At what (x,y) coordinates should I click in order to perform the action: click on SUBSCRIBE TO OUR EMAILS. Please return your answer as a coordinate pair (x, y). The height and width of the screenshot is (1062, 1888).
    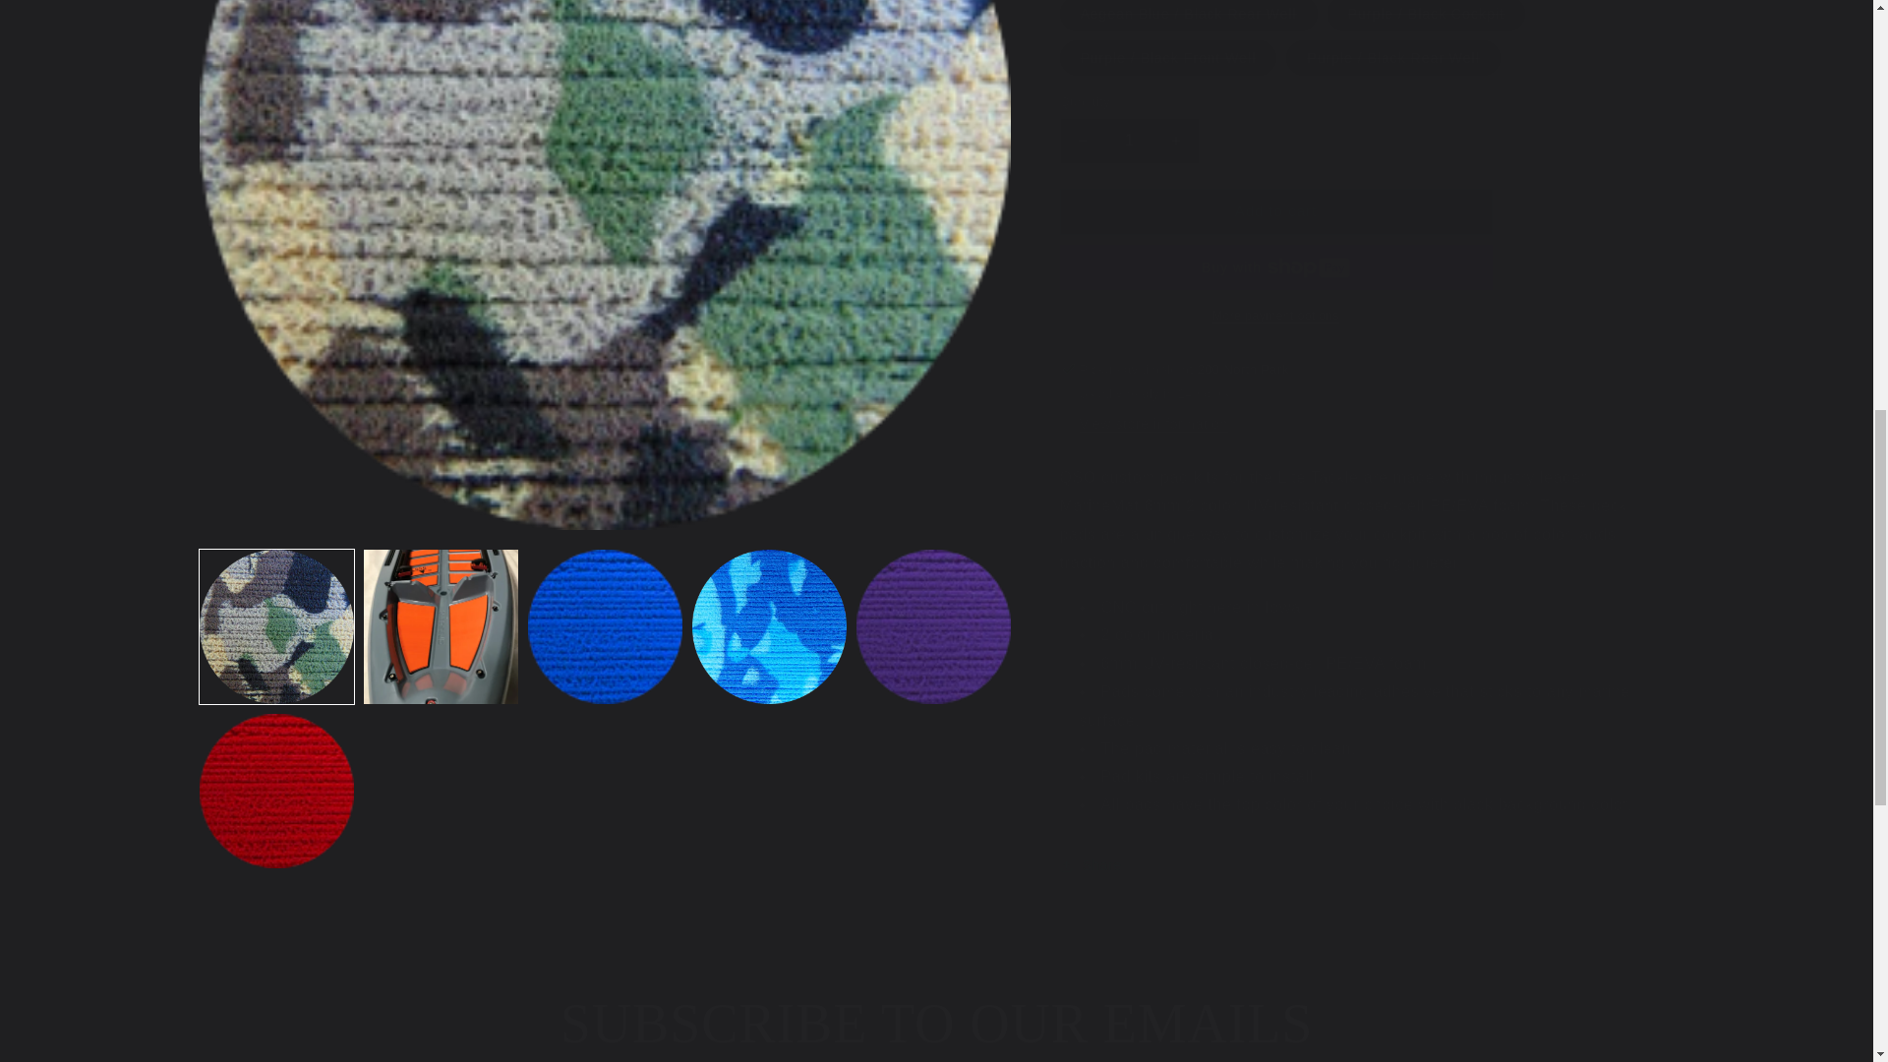
    Looking at the image, I should click on (936, 1023).